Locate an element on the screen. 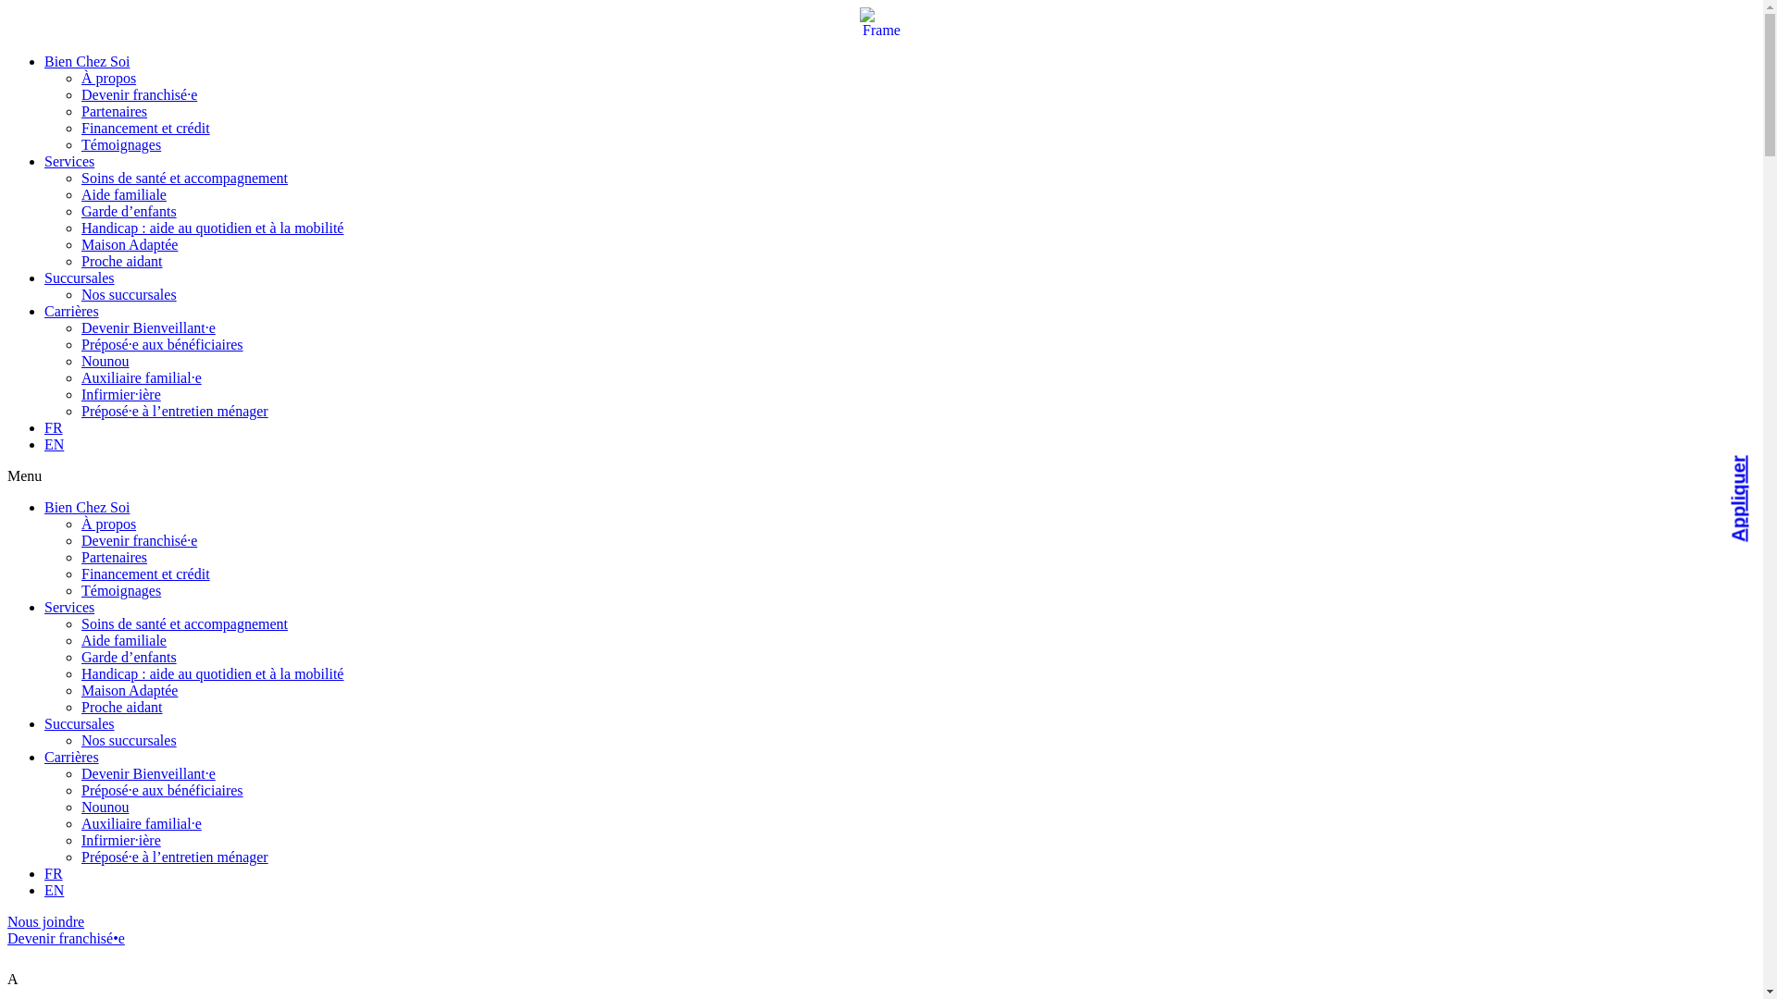  EN is located at coordinates (54, 890).